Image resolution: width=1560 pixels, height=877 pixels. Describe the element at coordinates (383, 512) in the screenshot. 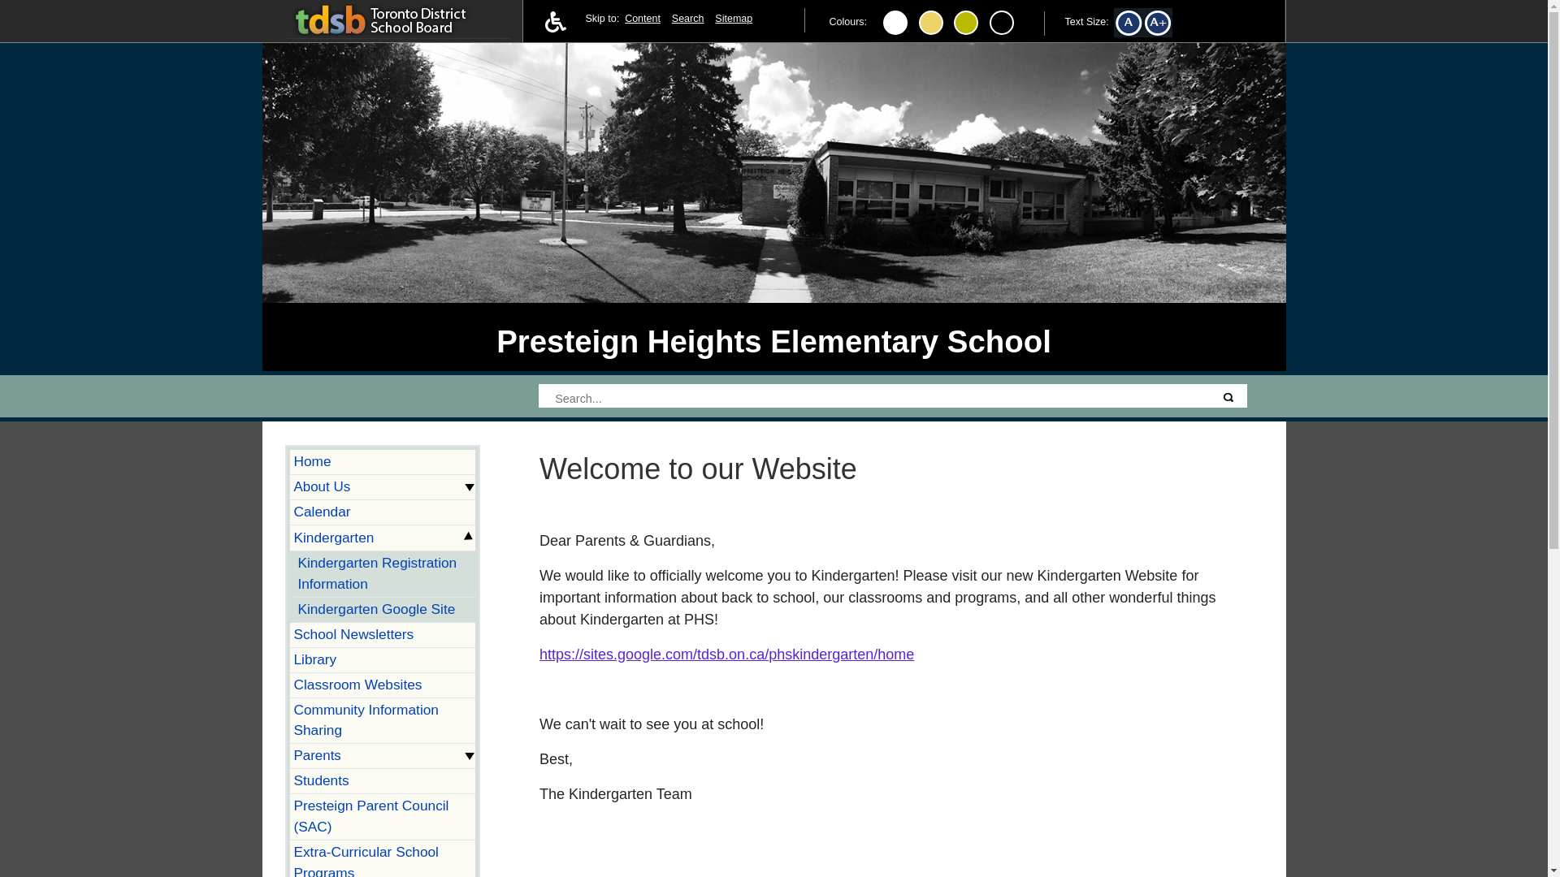

I see `Calendar` at that location.